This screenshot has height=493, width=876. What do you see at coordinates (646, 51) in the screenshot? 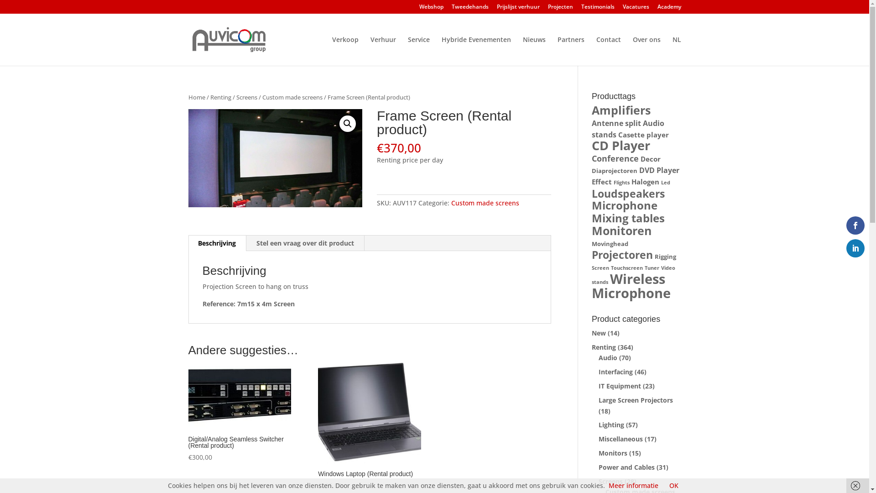
I see `Over ons` at bounding box center [646, 51].